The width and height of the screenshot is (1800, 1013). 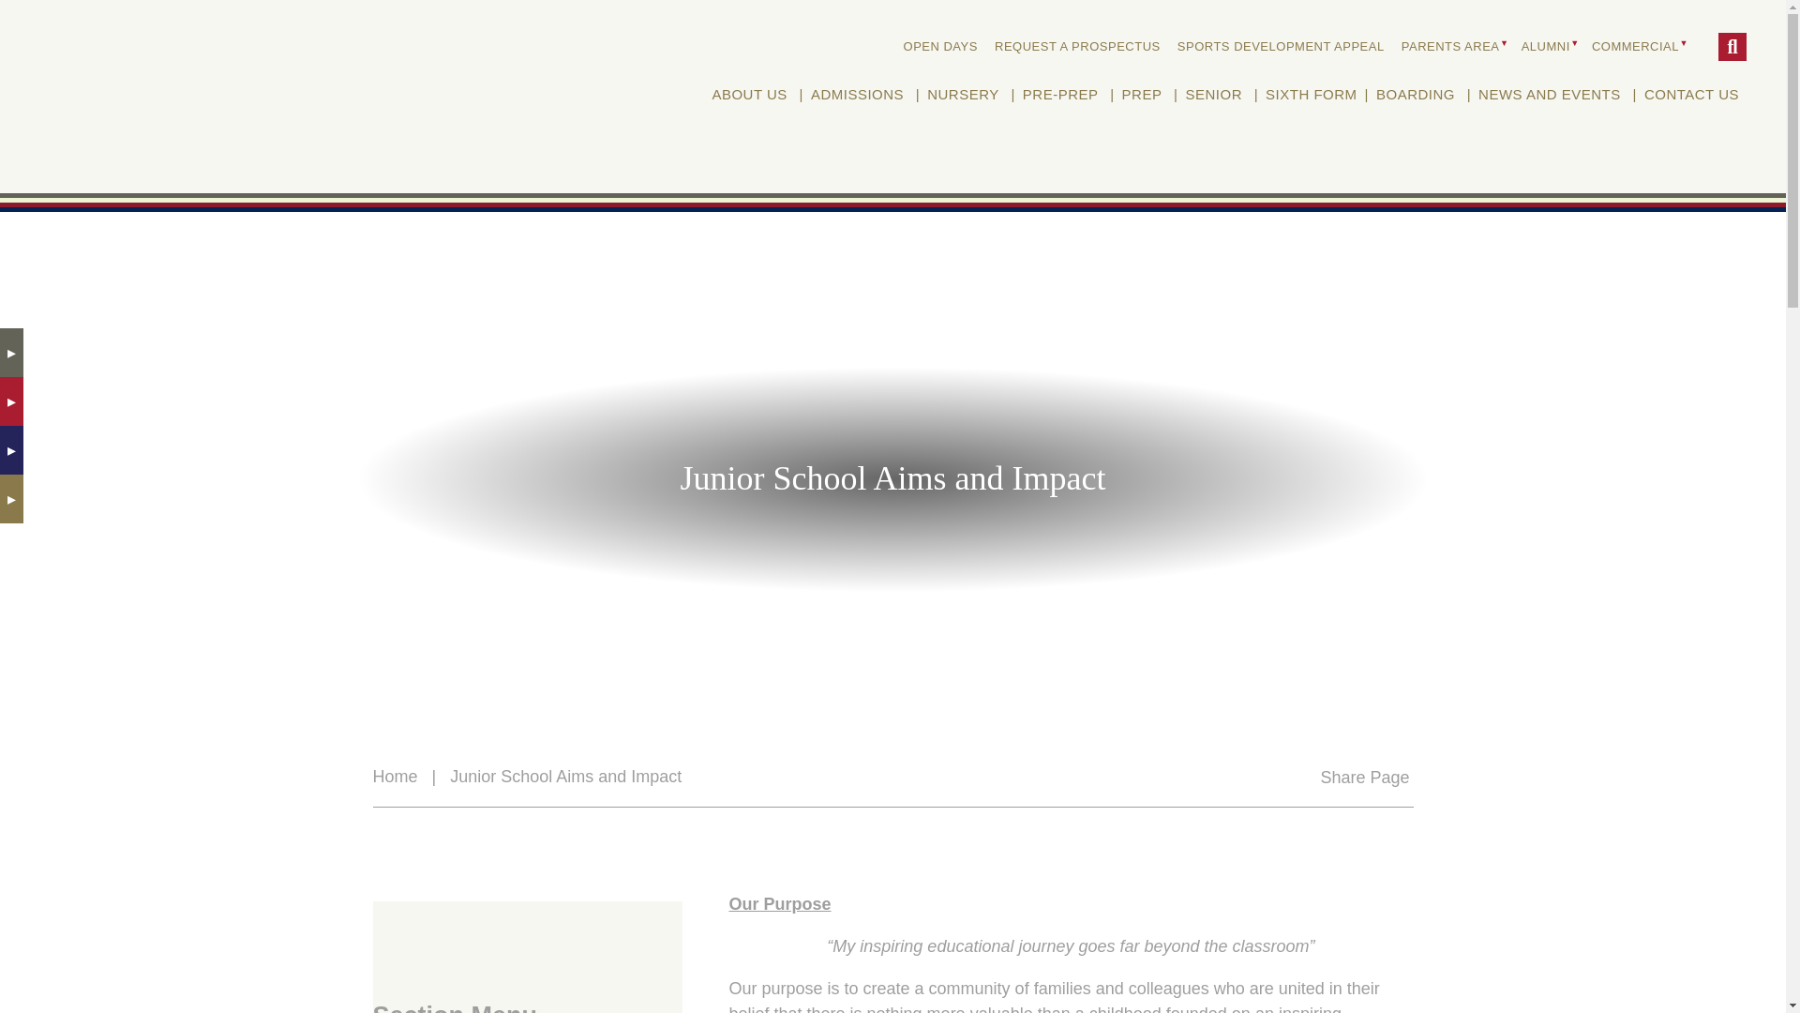 What do you see at coordinates (940, 46) in the screenshot?
I see `OPEN DAYS` at bounding box center [940, 46].